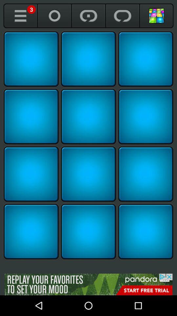  I want to click on row 4 left loop, so click(31, 232).